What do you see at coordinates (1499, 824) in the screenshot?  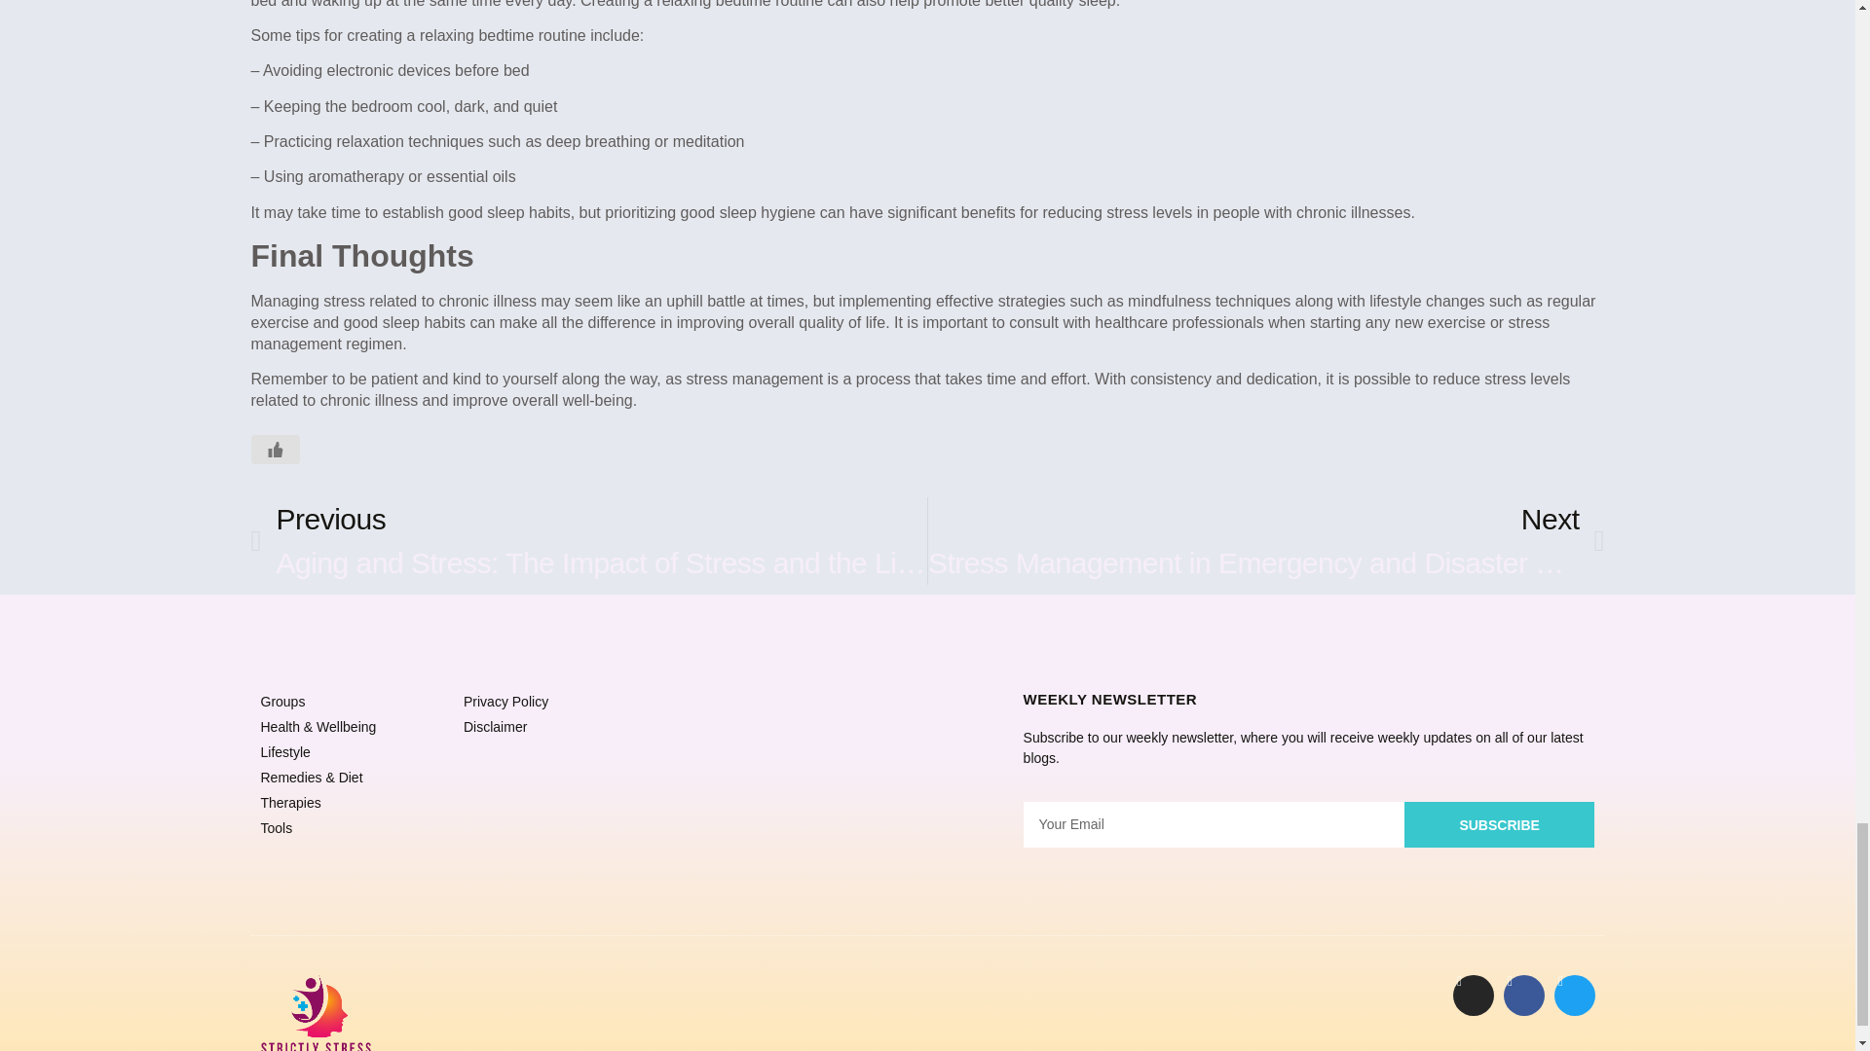 I see `SUBSCRIBE` at bounding box center [1499, 824].